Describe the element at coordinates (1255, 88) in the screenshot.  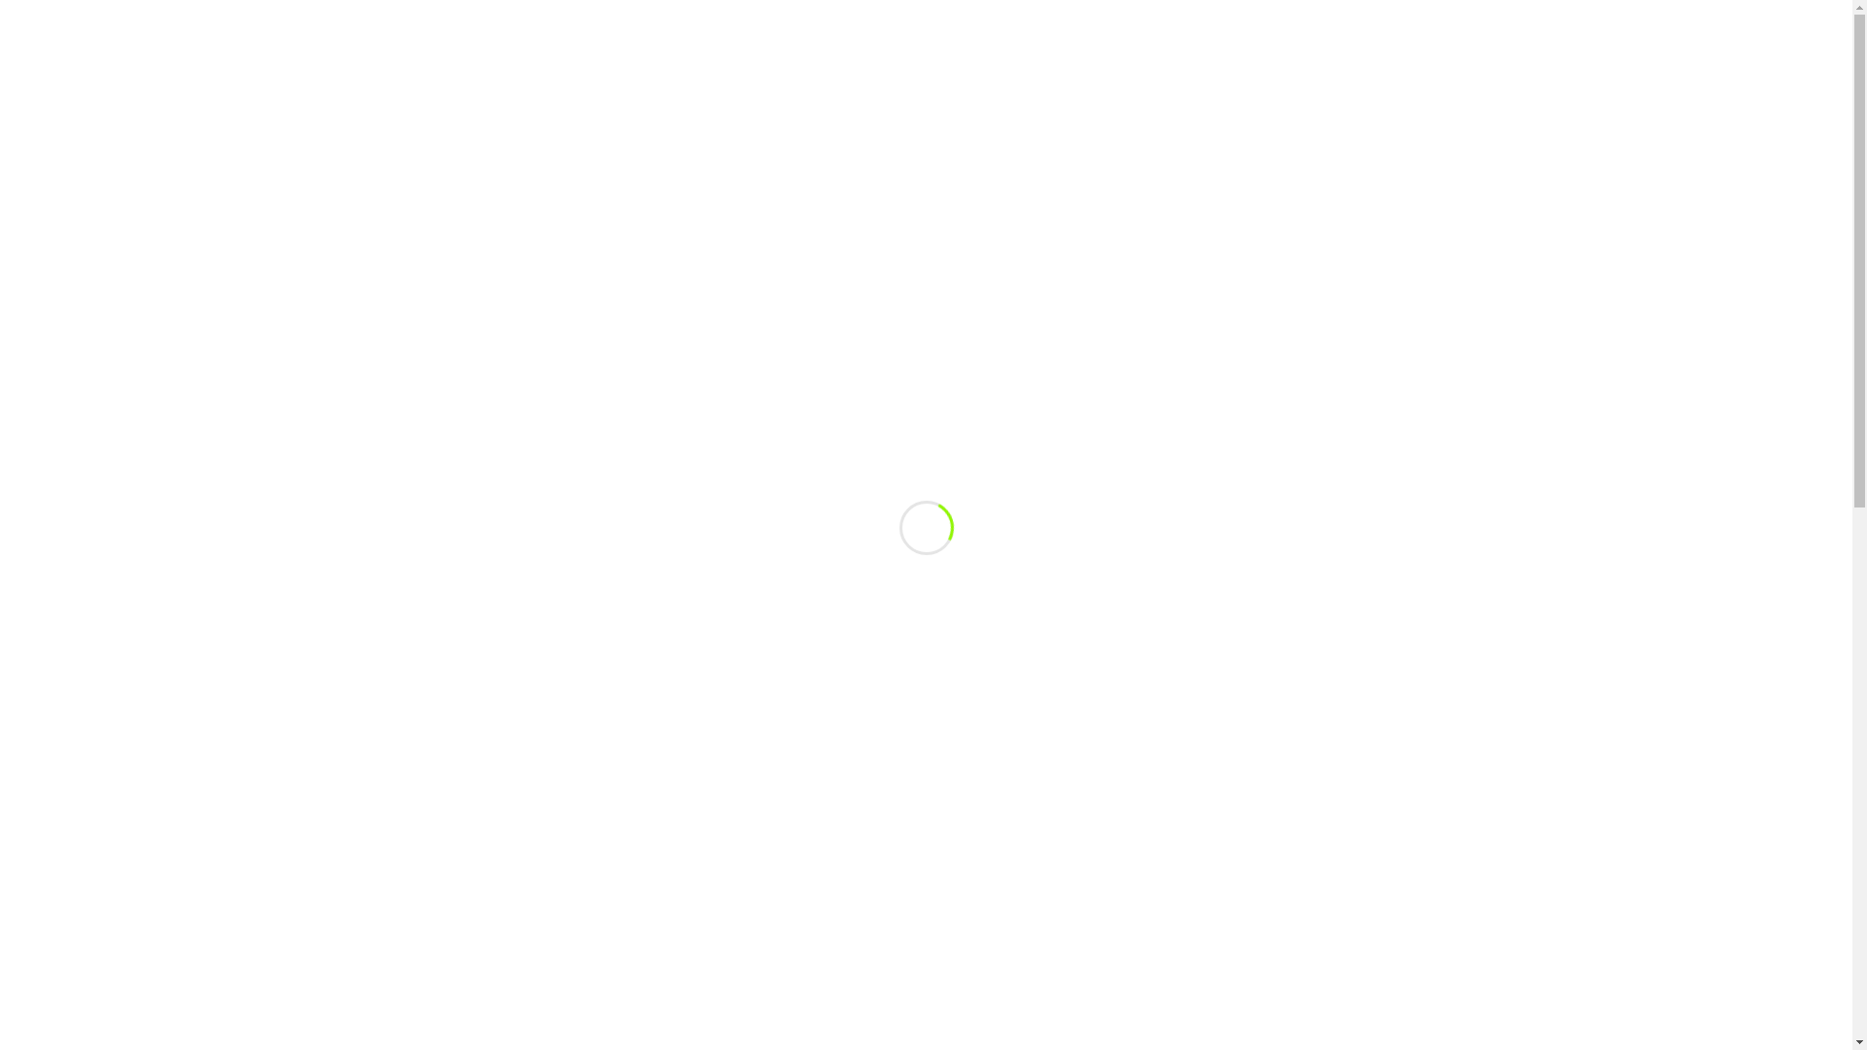
I see `POPULAR ACTIVITIES` at that location.